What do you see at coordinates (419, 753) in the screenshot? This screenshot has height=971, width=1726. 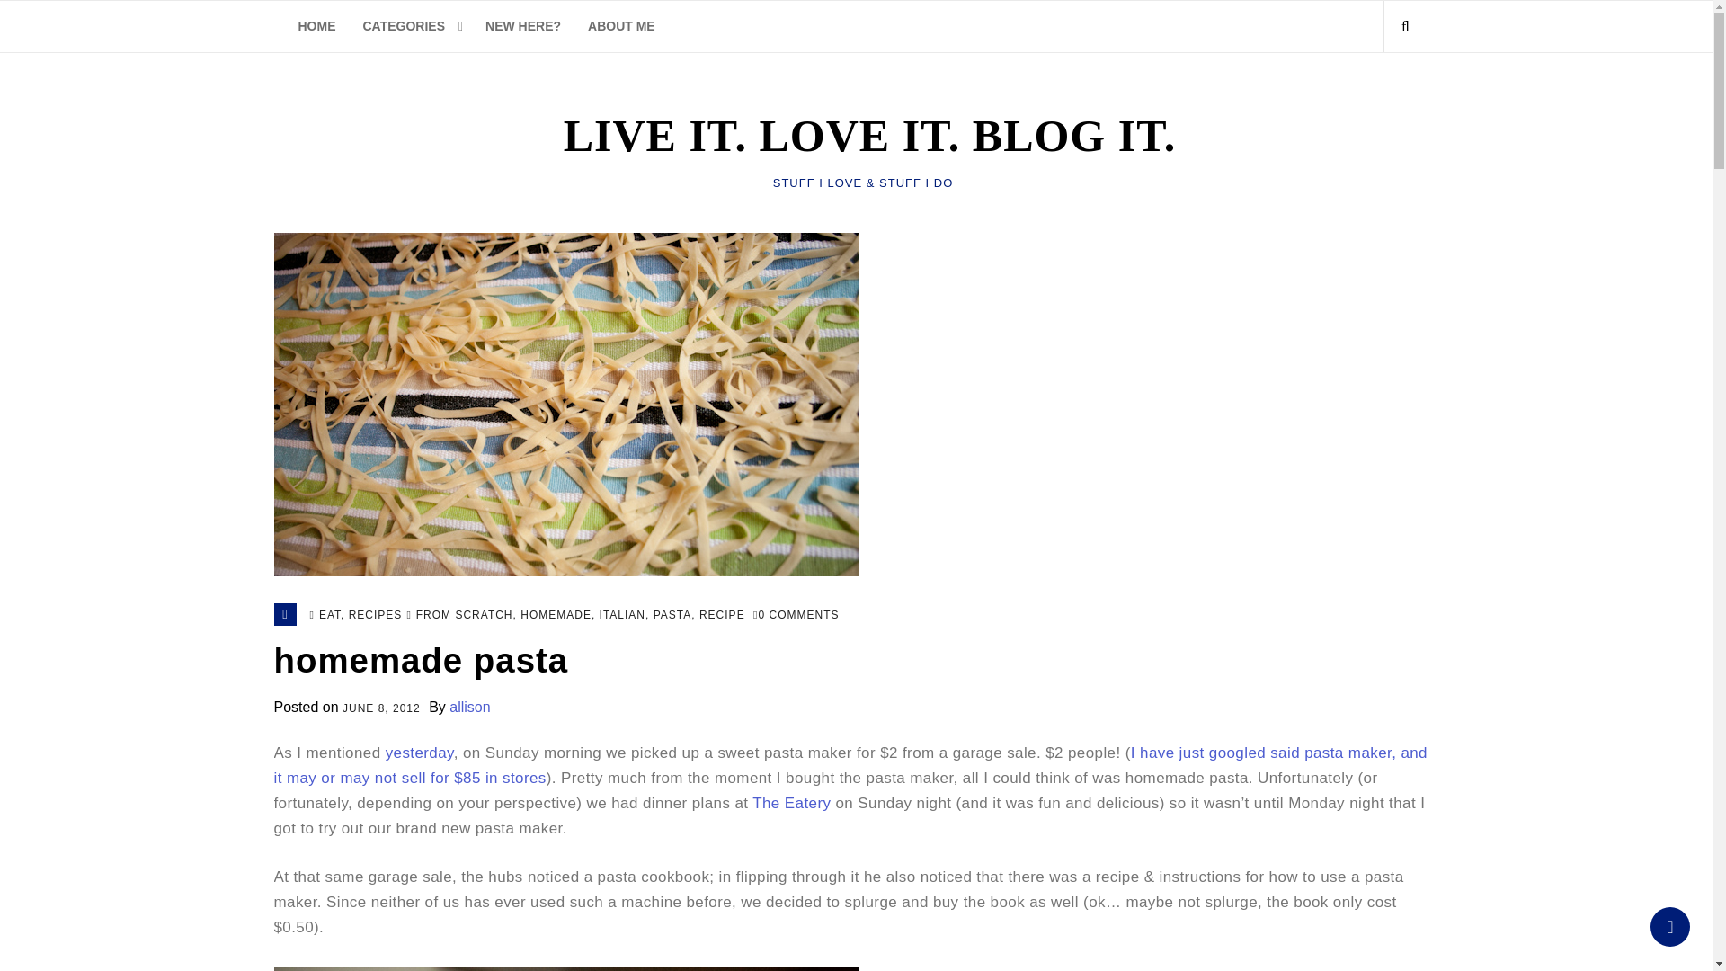 I see `yesterday` at bounding box center [419, 753].